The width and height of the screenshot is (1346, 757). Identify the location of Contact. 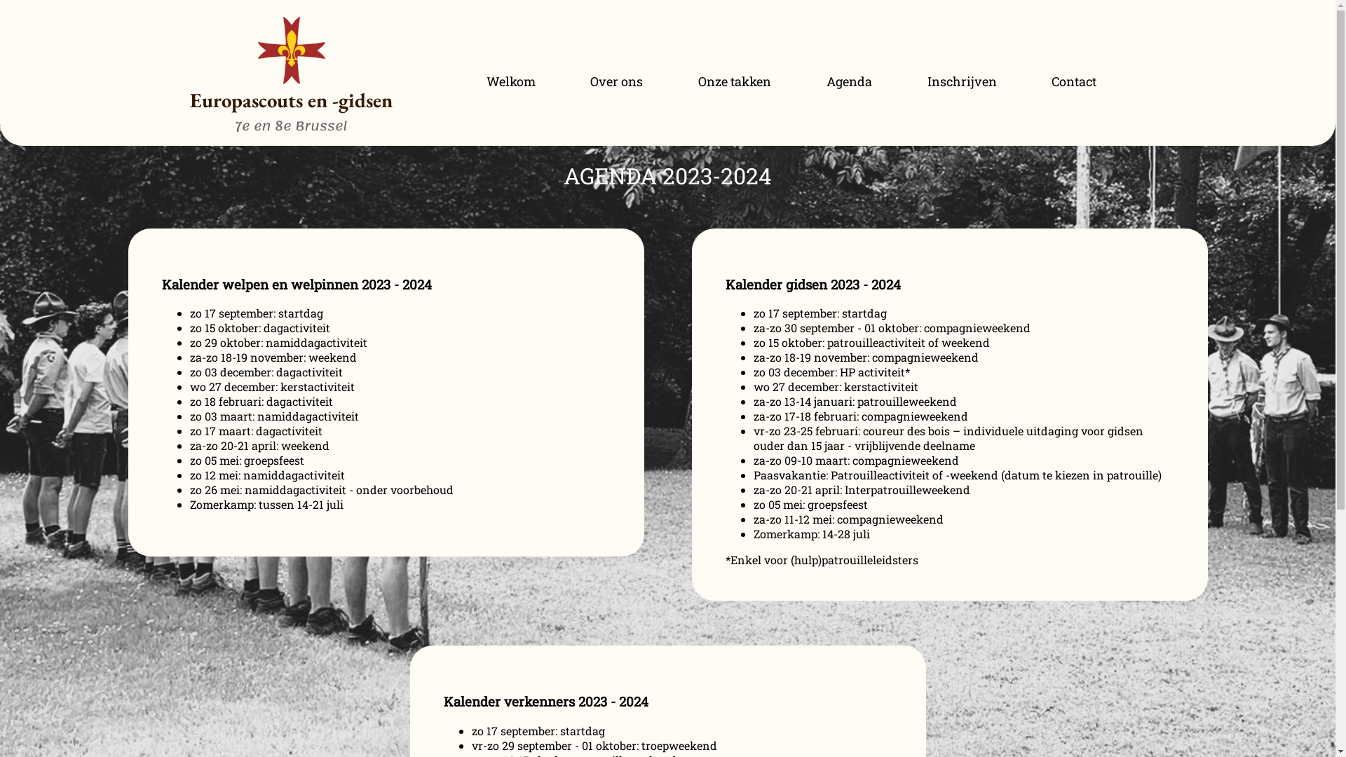
(1074, 81).